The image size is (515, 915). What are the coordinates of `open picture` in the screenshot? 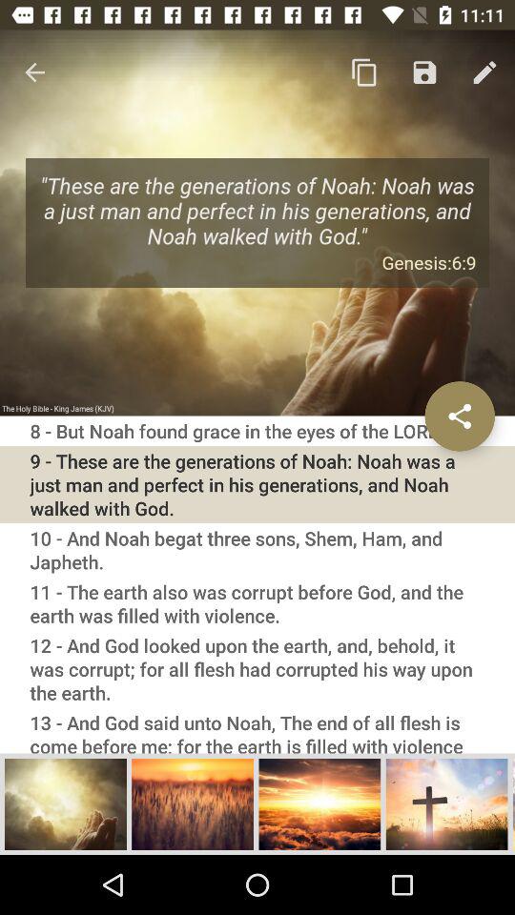 It's located at (446, 803).